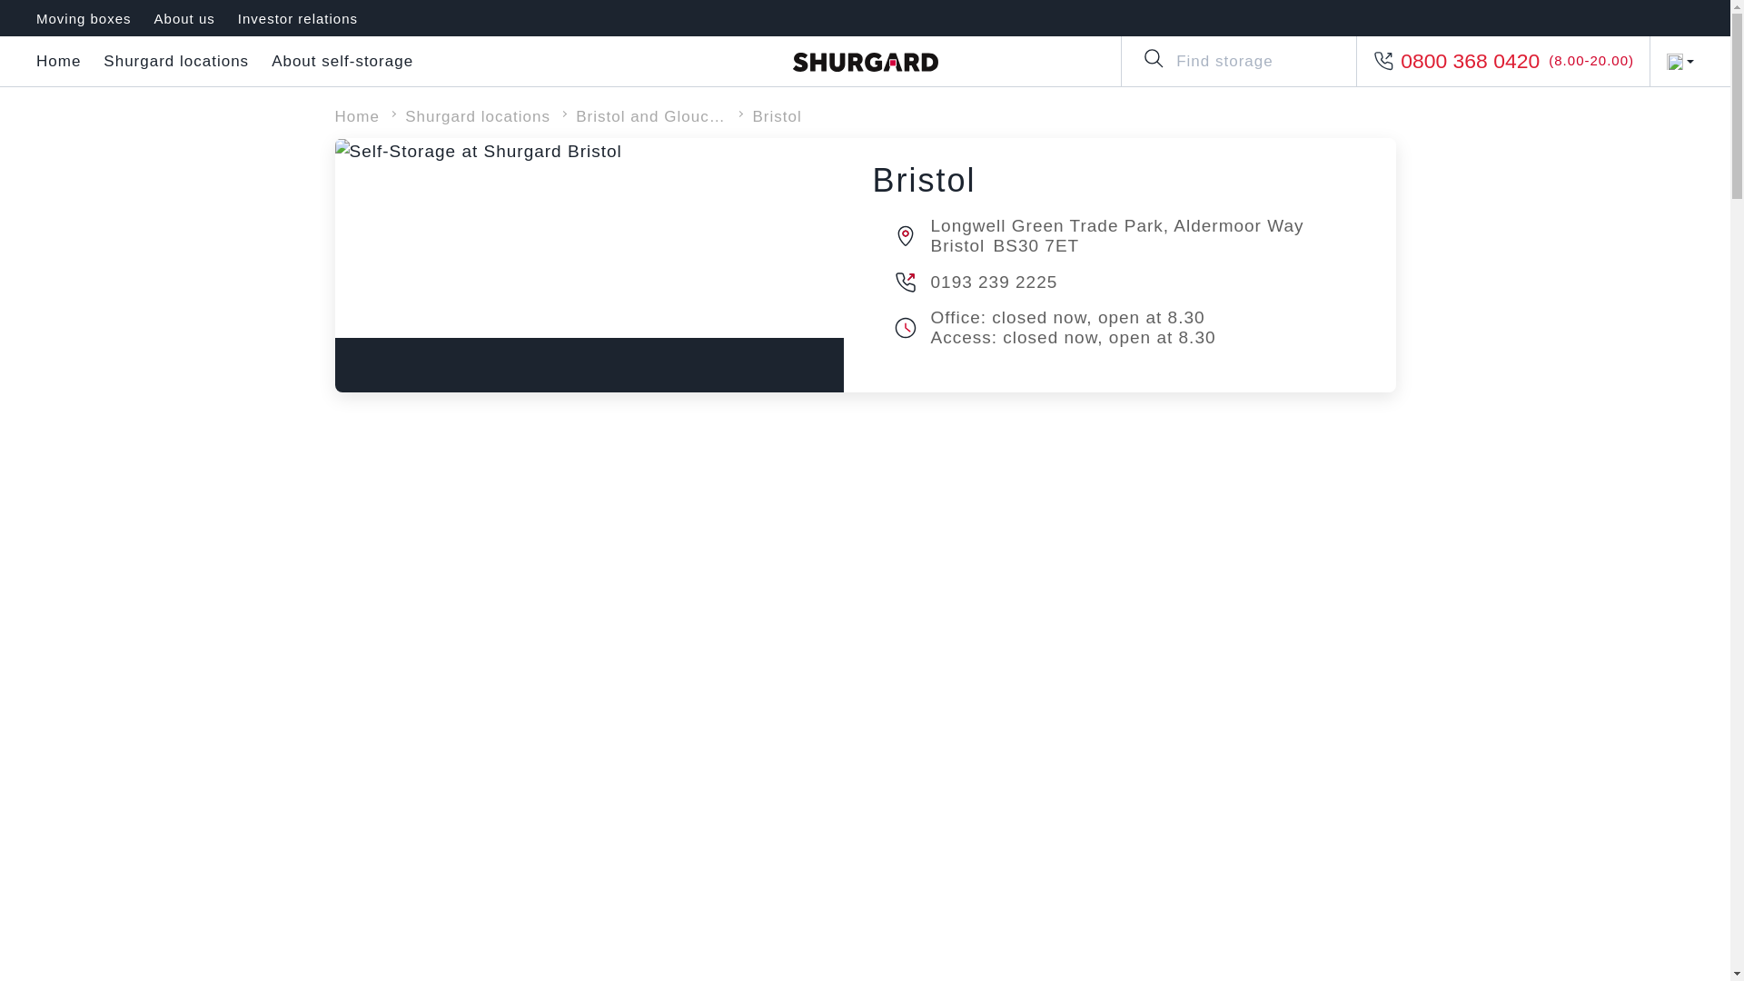  What do you see at coordinates (184, 18) in the screenshot?
I see `About us` at bounding box center [184, 18].